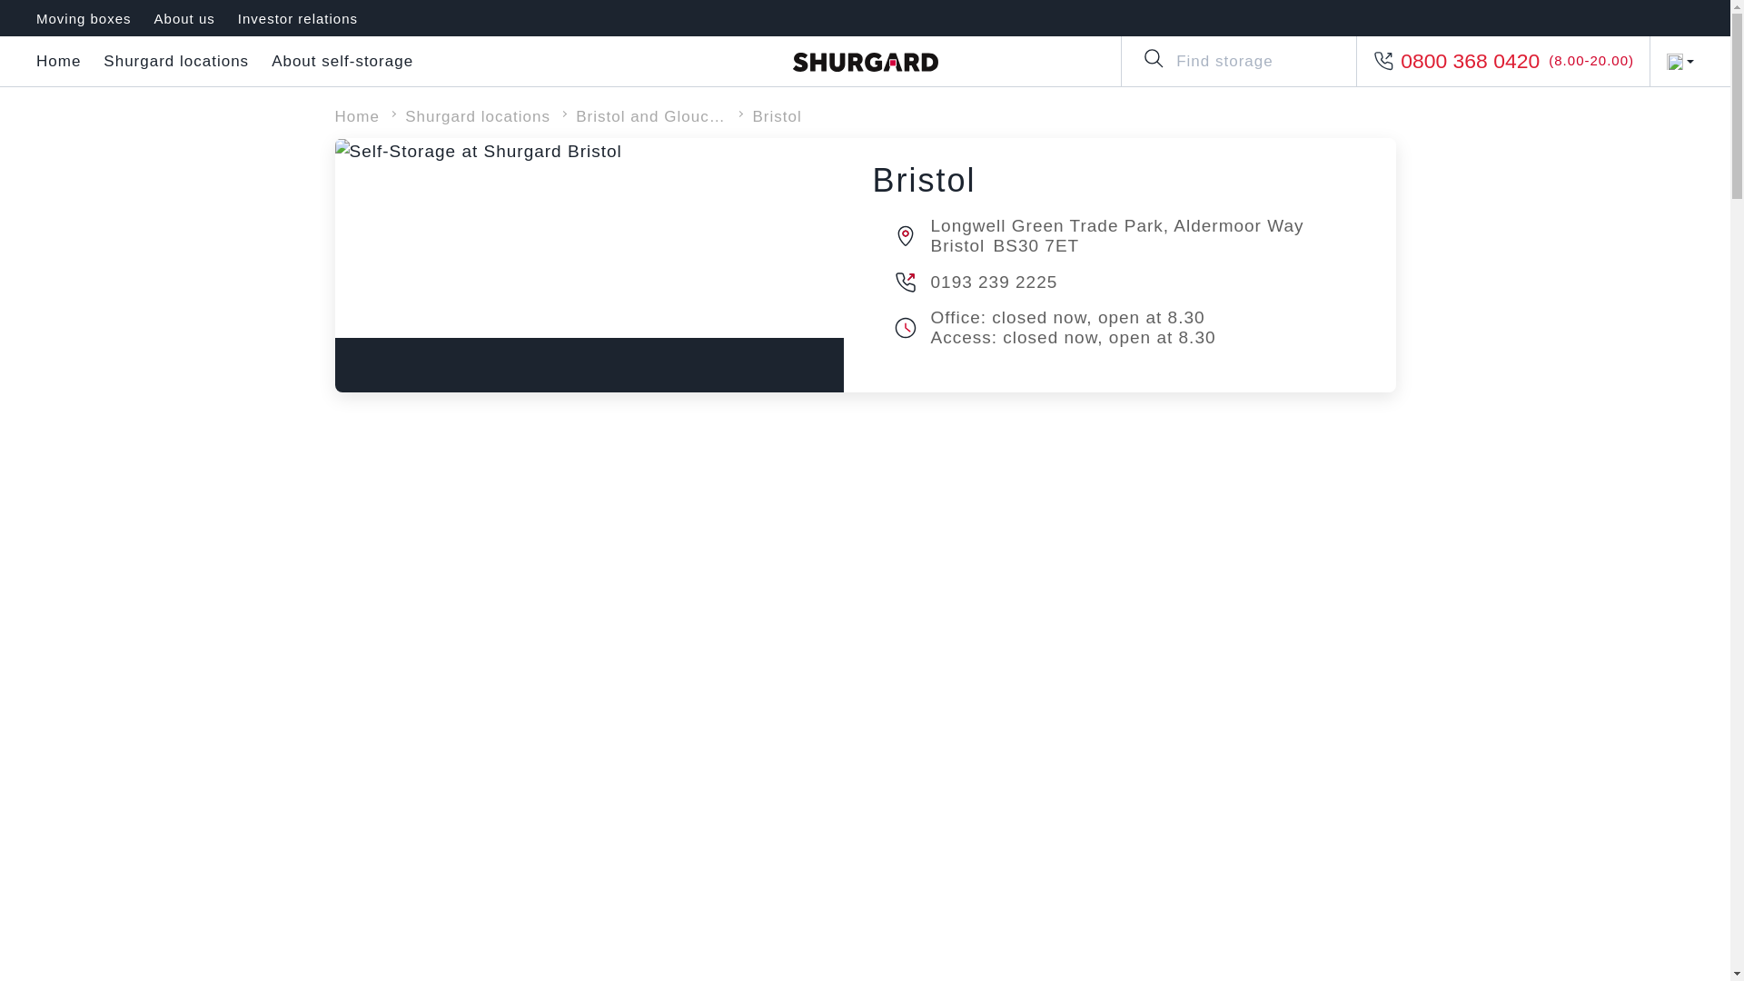  What do you see at coordinates (184, 18) in the screenshot?
I see `About us` at bounding box center [184, 18].